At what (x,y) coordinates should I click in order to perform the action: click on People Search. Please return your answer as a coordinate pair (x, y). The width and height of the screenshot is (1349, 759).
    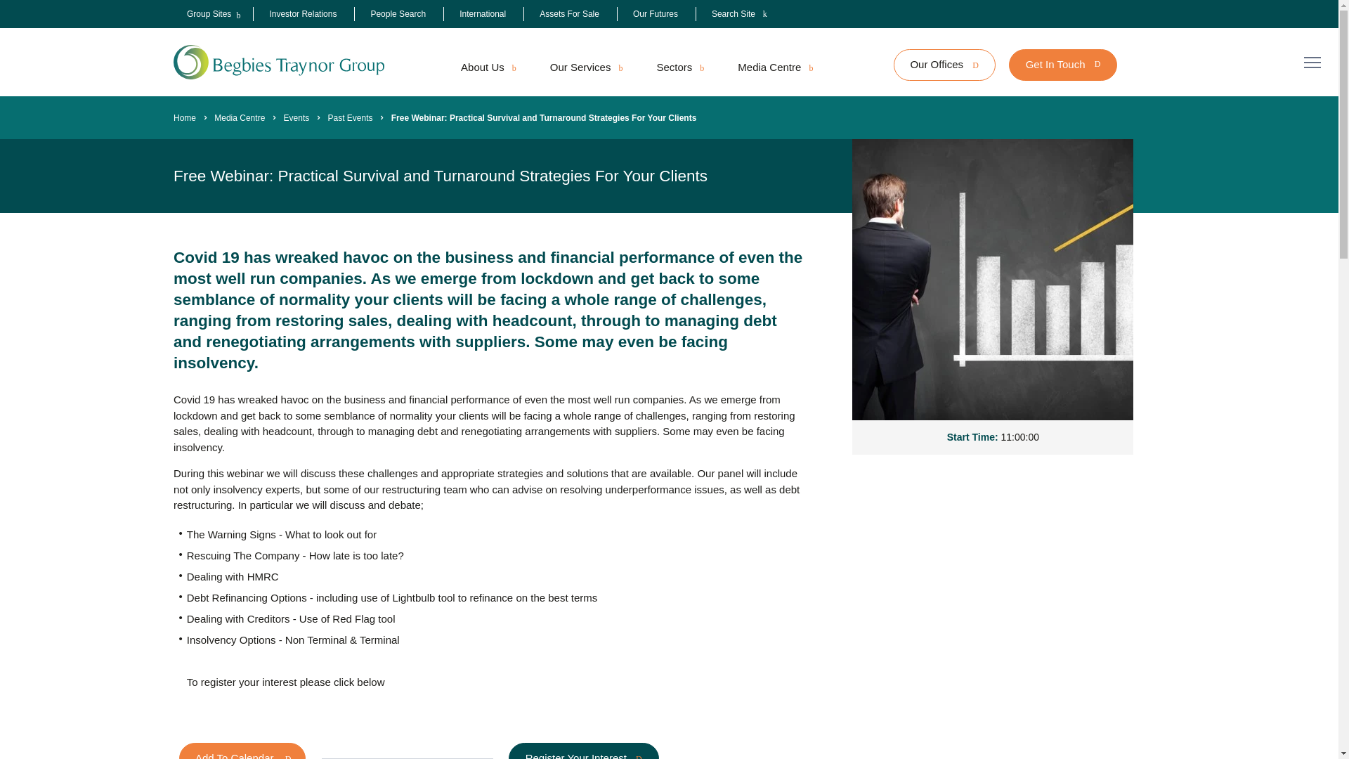
    Looking at the image, I should click on (398, 14).